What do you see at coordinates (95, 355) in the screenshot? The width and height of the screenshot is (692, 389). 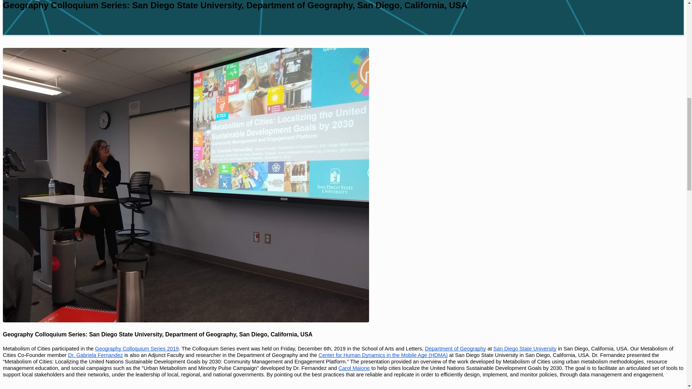 I see `Dr. Gabriela Fernandez` at bounding box center [95, 355].